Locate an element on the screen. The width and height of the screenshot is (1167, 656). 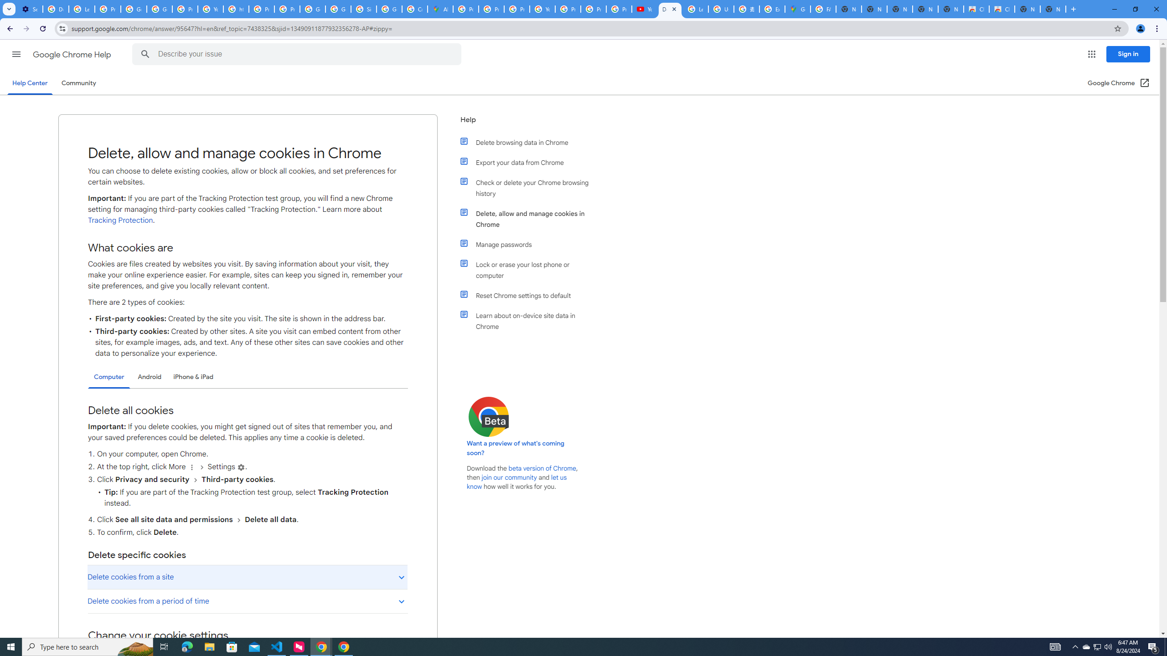
New Tab is located at coordinates (1053, 9).